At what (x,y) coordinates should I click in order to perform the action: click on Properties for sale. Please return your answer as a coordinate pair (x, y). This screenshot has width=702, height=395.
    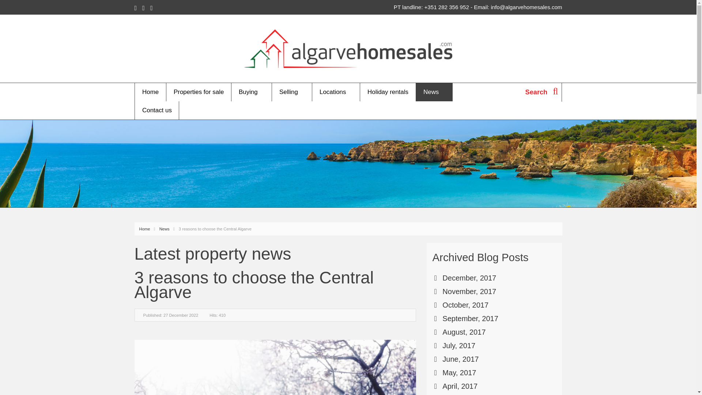
    Looking at the image, I should click on (199, 92).